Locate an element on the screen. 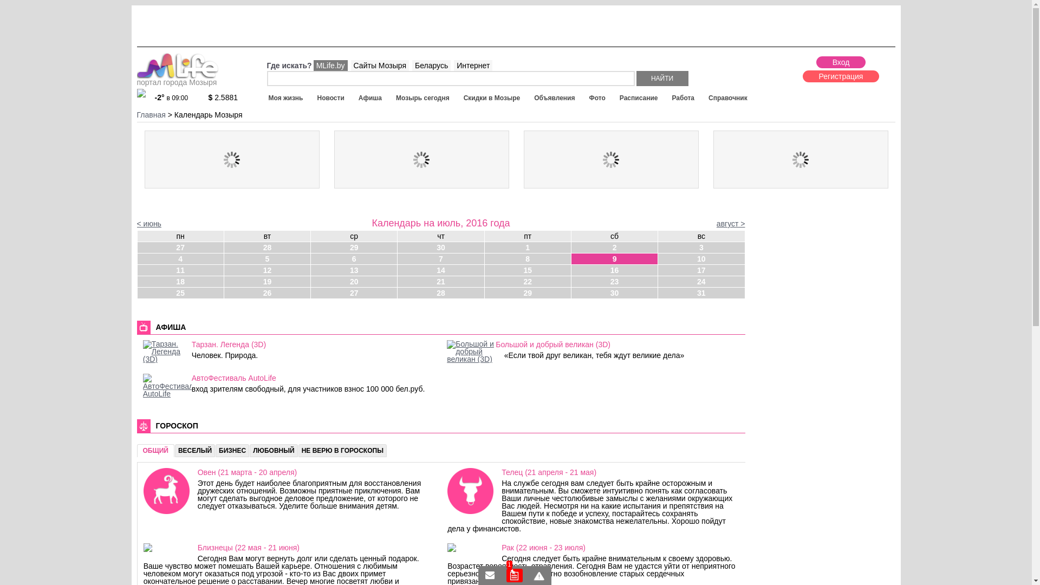 This screenshot has height=585, width=1040. 13 is located at coordinates (354, 270).